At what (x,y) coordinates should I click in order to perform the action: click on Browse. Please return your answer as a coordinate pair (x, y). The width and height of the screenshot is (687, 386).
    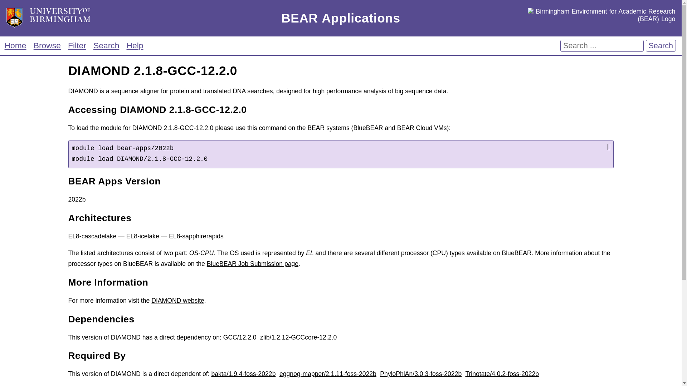
    Looking at the image, I should click on (47, 45).